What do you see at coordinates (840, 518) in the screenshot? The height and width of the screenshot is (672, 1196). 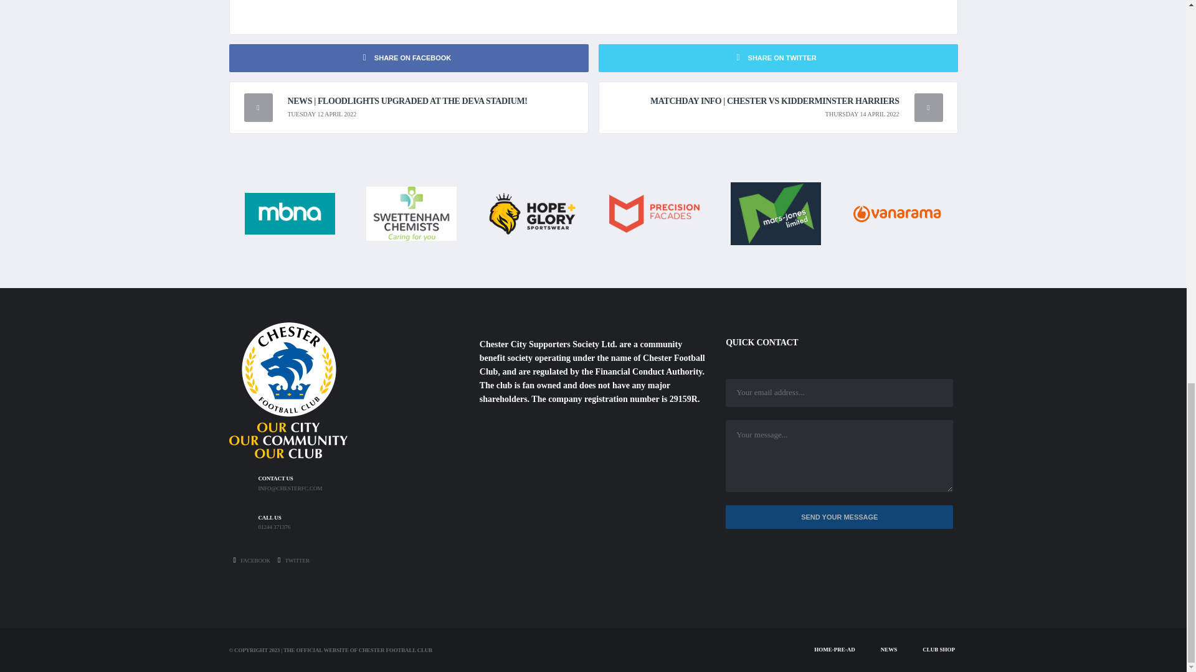 I see `Send Your Message` at bounding box center [840, 518].